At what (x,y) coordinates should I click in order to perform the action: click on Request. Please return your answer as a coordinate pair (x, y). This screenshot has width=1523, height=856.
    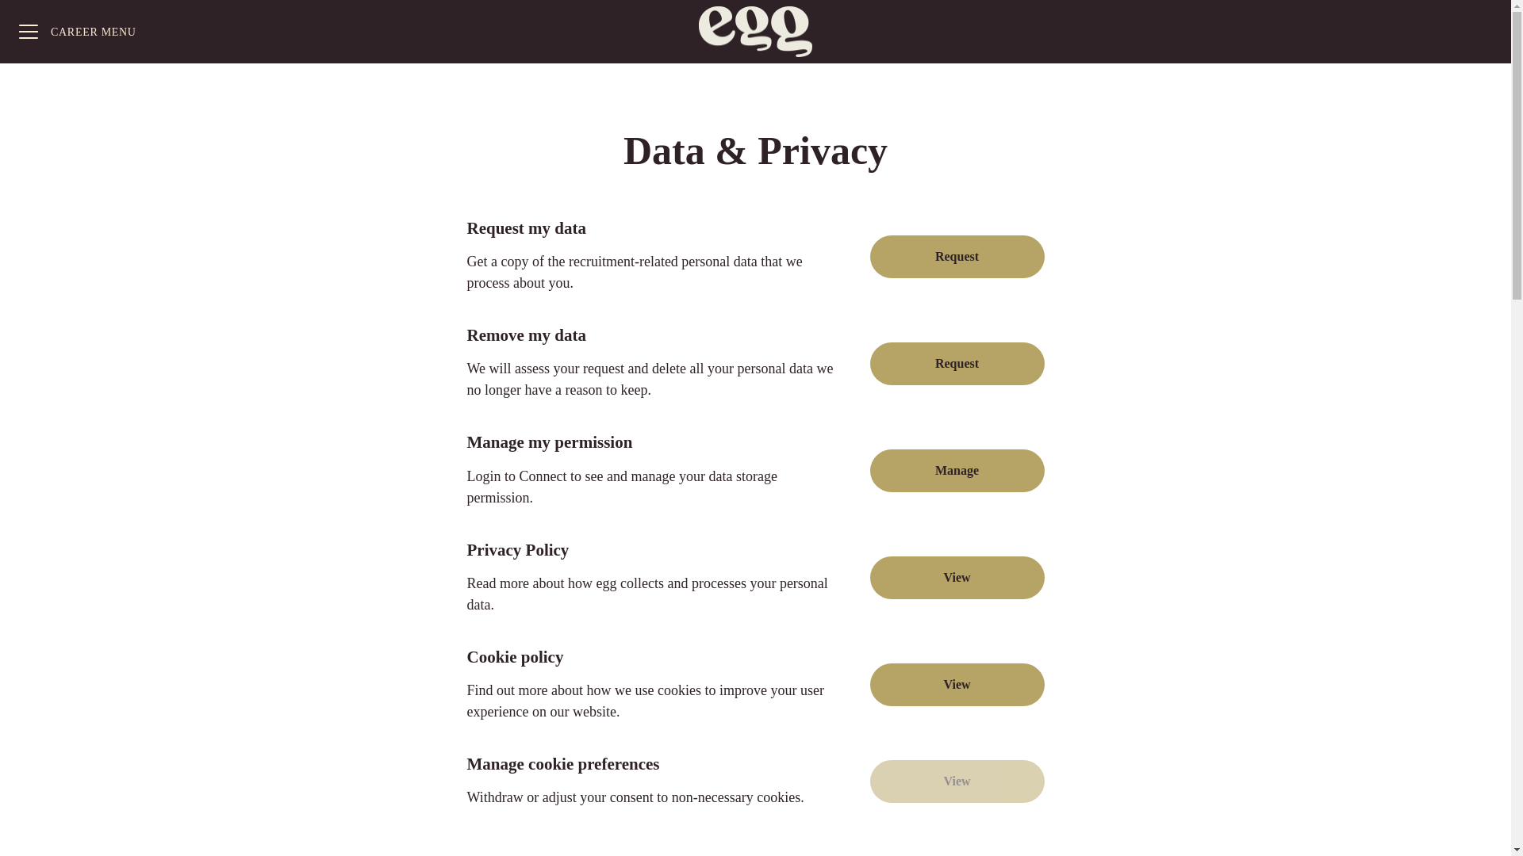
    Looking at the image, I should click on (957, 257).